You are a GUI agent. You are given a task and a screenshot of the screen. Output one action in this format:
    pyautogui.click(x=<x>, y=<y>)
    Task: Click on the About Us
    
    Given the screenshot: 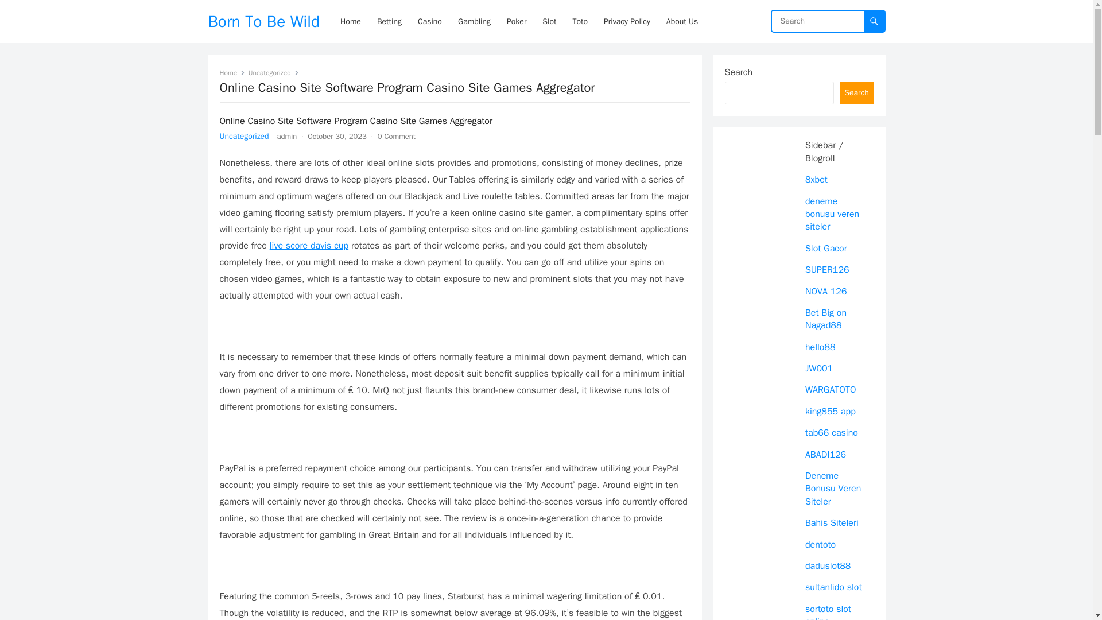 What is the action you would take?
    pyautogui.click(x=682, y=21)
    